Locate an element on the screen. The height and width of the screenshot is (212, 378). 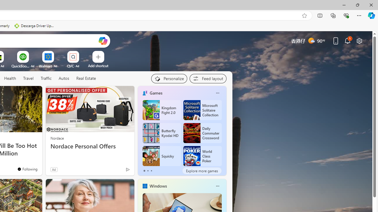
Real Estate is located at coordinates (86, 78).